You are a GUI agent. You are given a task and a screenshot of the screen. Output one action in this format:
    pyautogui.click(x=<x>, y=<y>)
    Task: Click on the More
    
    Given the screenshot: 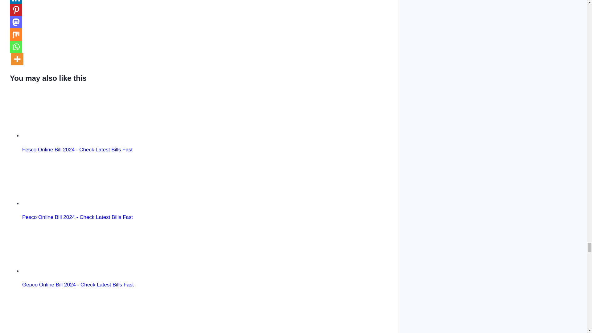 What is the action you would take?
    pyautogui.click(x=17, y=59)
    